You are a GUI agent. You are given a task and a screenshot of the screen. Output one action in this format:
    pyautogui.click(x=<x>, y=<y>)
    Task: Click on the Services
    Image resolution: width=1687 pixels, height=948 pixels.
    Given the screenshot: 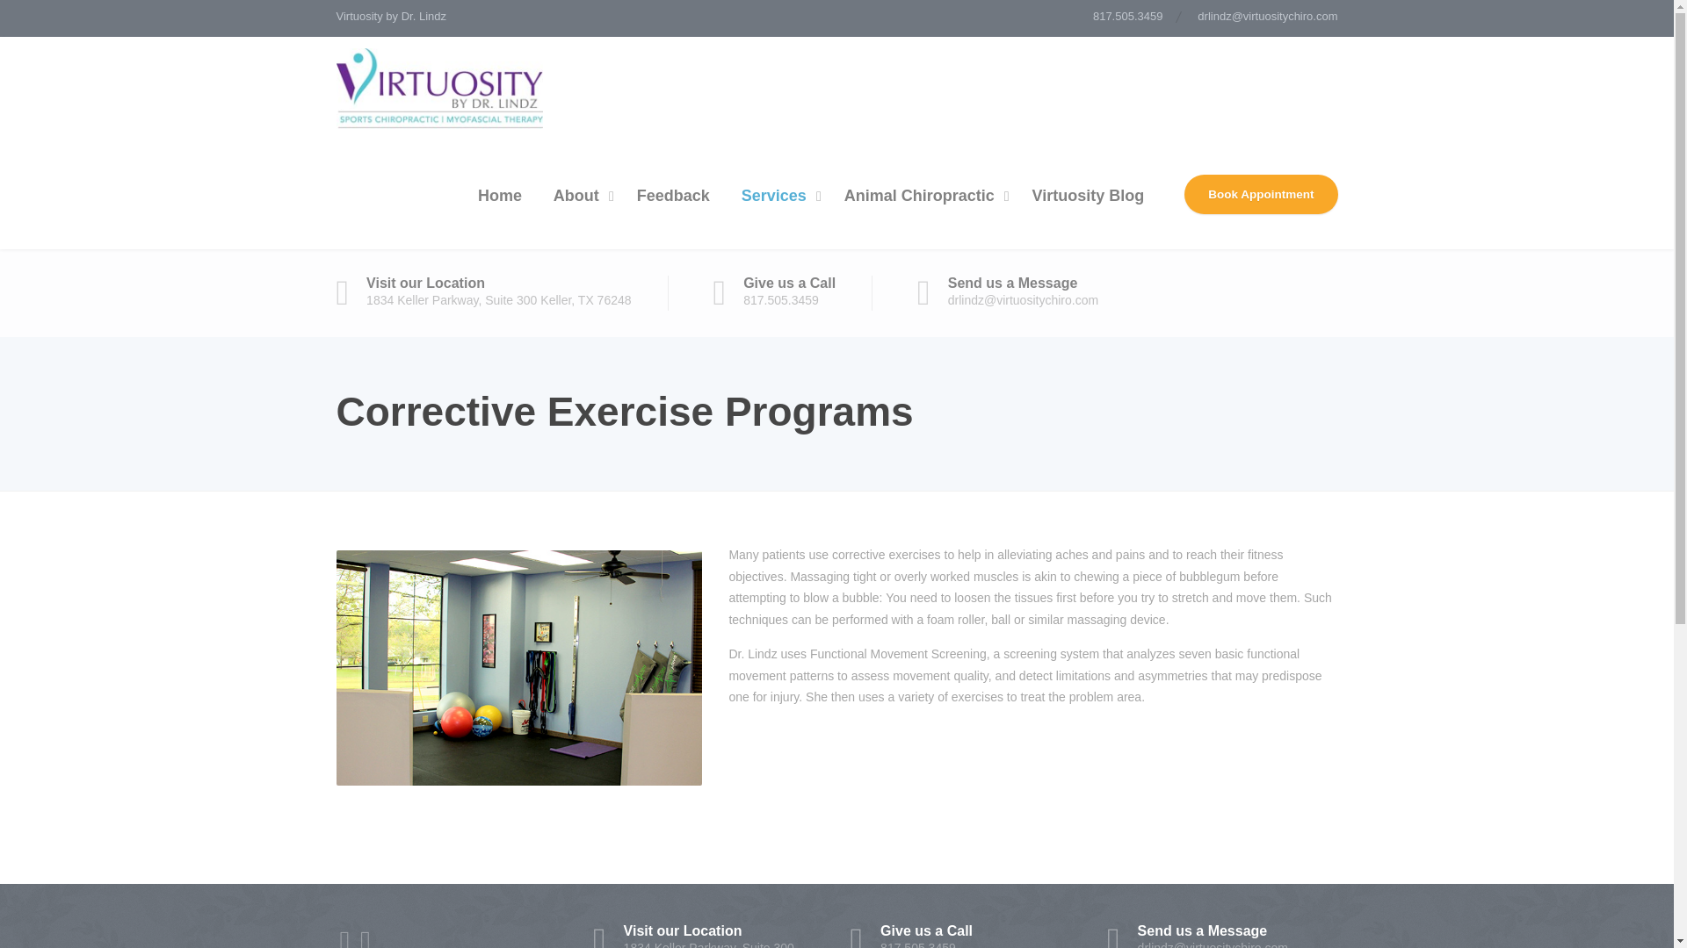 What is the action you would take?
    pyautogui.click(x=965, y=936)
    